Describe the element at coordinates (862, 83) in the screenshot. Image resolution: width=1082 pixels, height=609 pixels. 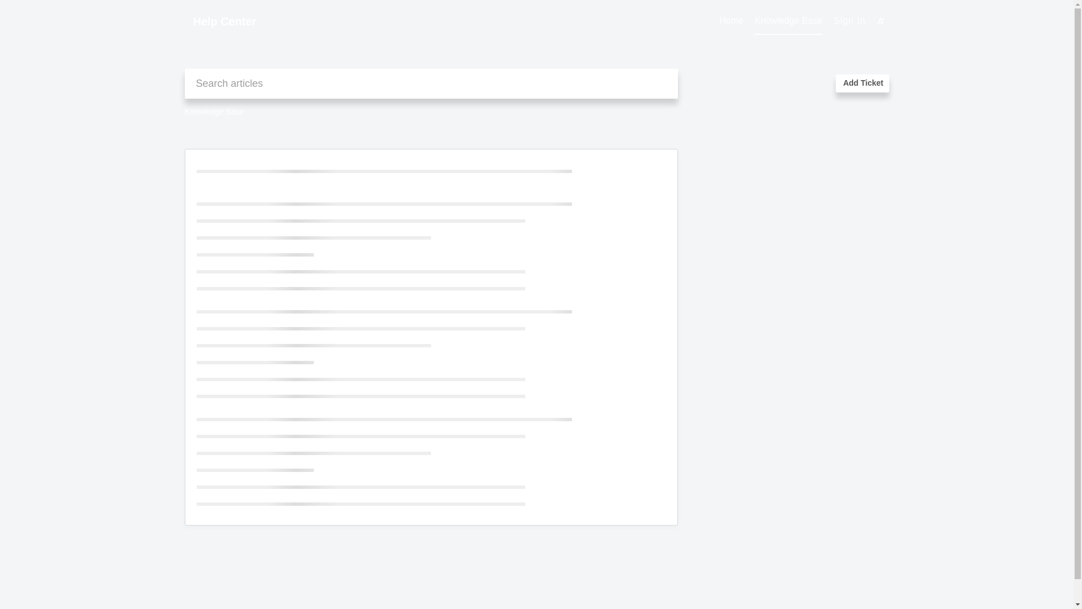
I see `Add Ticket` at that location.